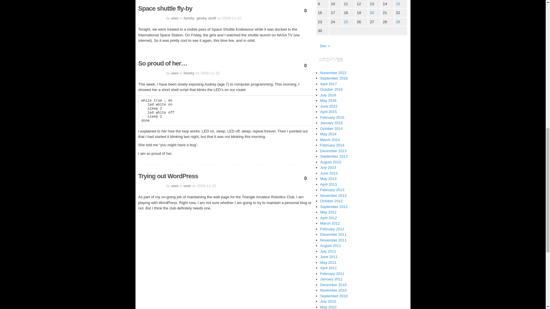 This screenshot has width=550, height=309. I want to click on Permalink to Trying out WordPress, so click(168, 176).